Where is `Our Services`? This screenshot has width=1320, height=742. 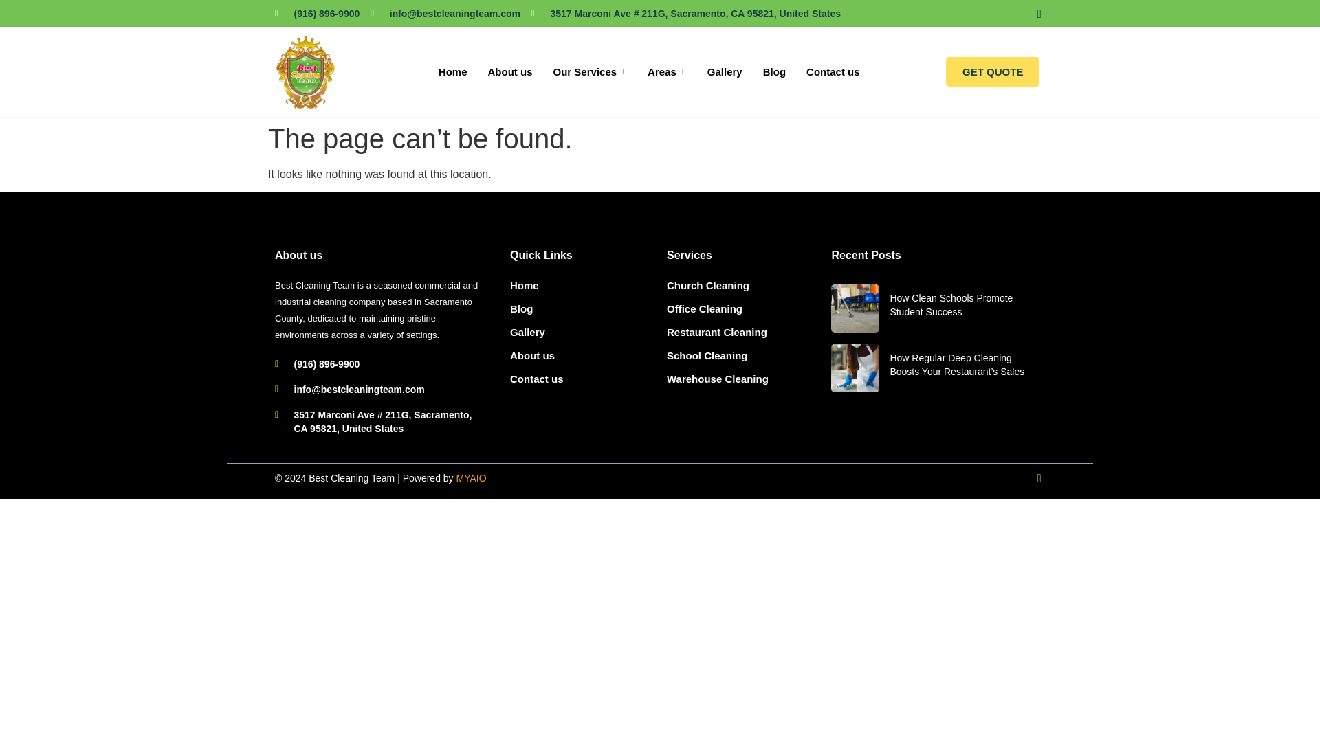
Our Services is located at coordinates (590, 71).